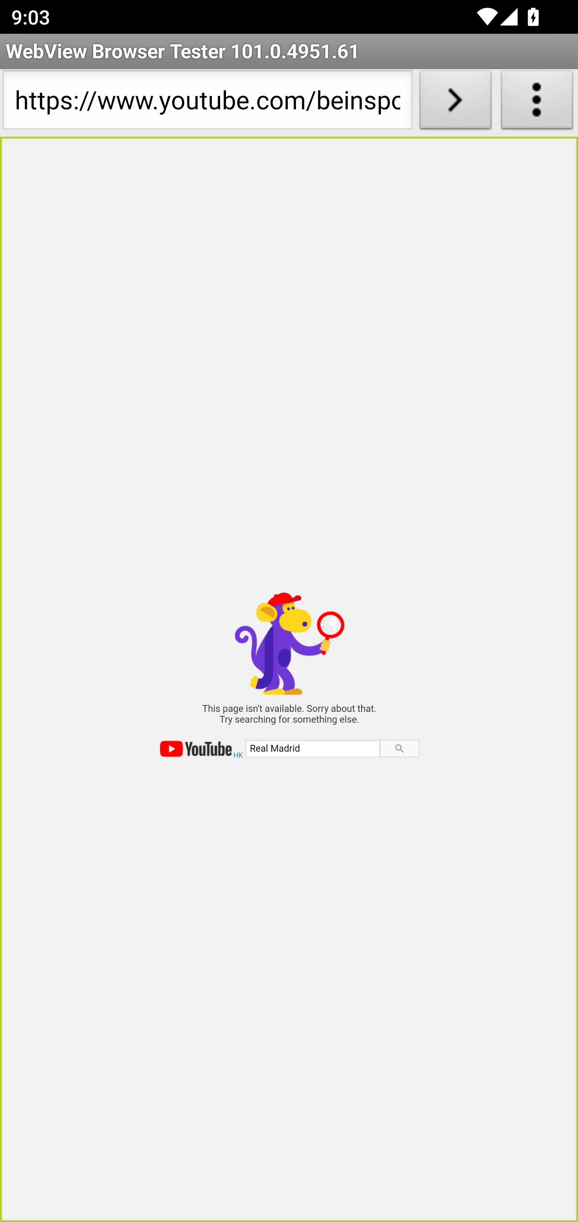 The image size is (578, 1222). What do you see at coordinates (455, 103) in the screenshot?
I see `Load URL` at bounding box center [455, 103].